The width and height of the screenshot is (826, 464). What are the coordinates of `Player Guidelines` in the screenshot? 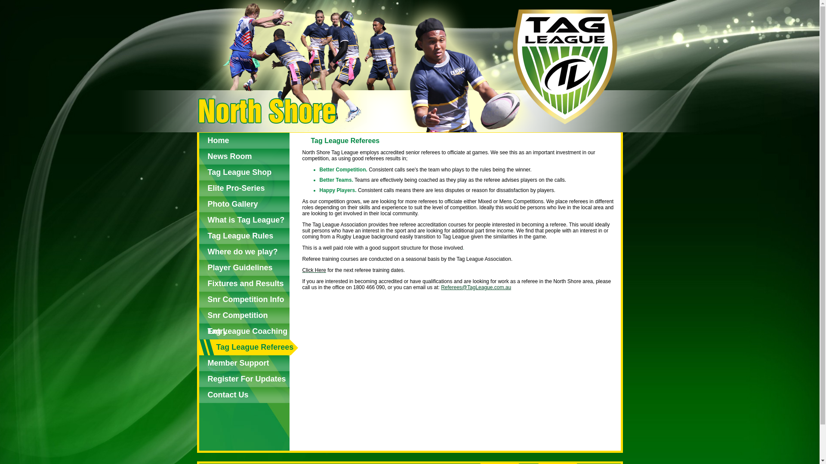 It's located at (244, 268).